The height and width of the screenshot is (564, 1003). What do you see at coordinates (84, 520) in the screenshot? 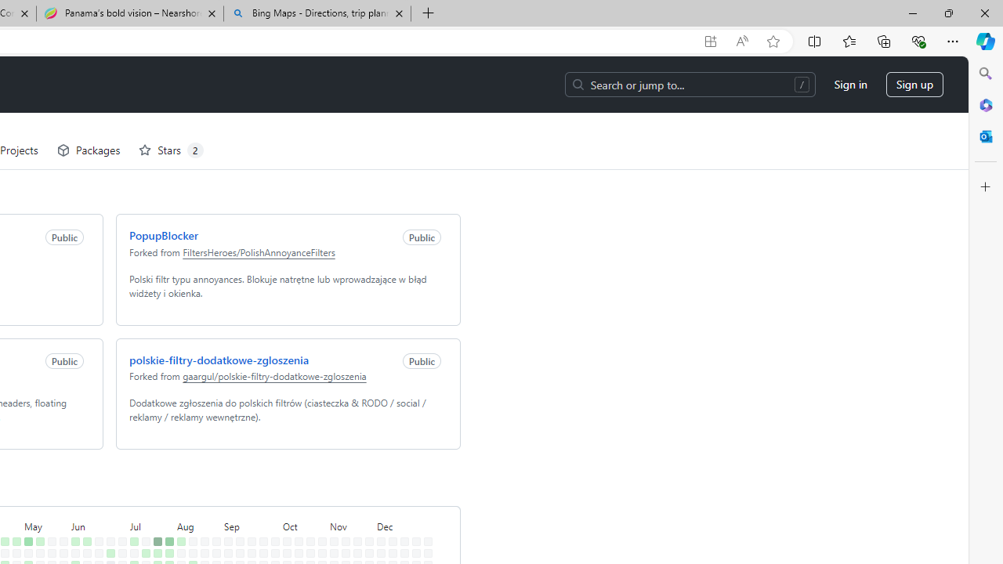
I see `No contributions on June 12th.` at bounding box center [84, 520].